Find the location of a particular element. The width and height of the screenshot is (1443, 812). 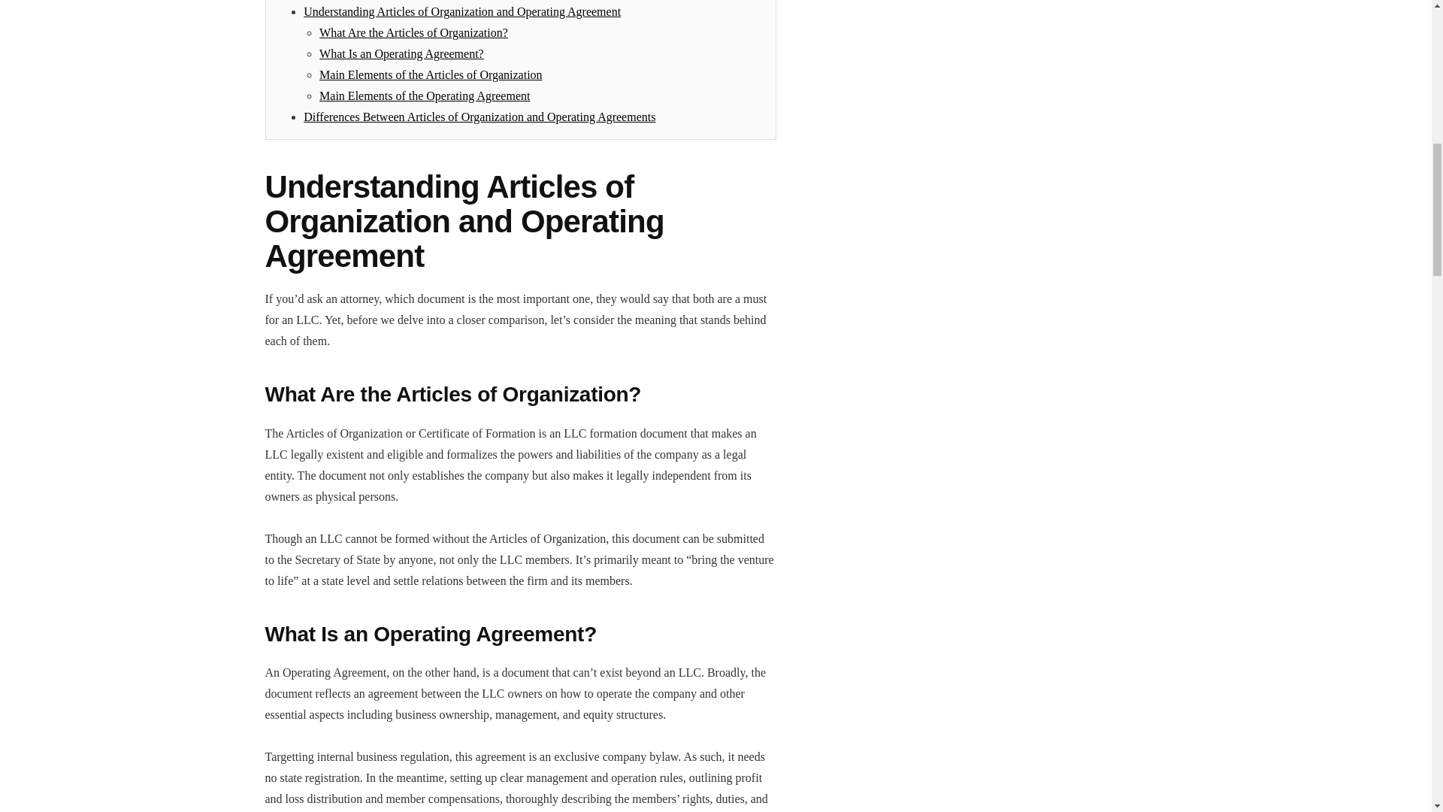

Main Elements of the Articles of Organization is located at coordinates (430, 74).